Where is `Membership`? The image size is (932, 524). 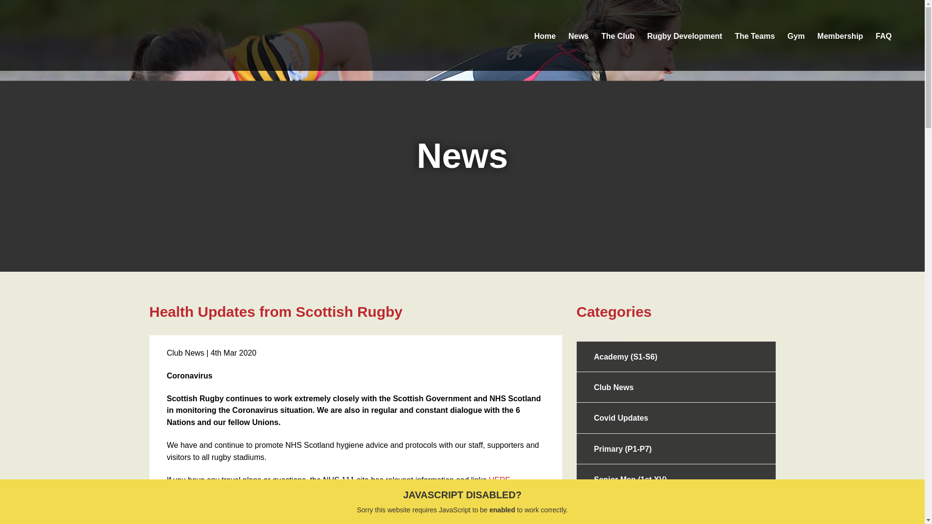
Membership is located at coordinates (840, 35).